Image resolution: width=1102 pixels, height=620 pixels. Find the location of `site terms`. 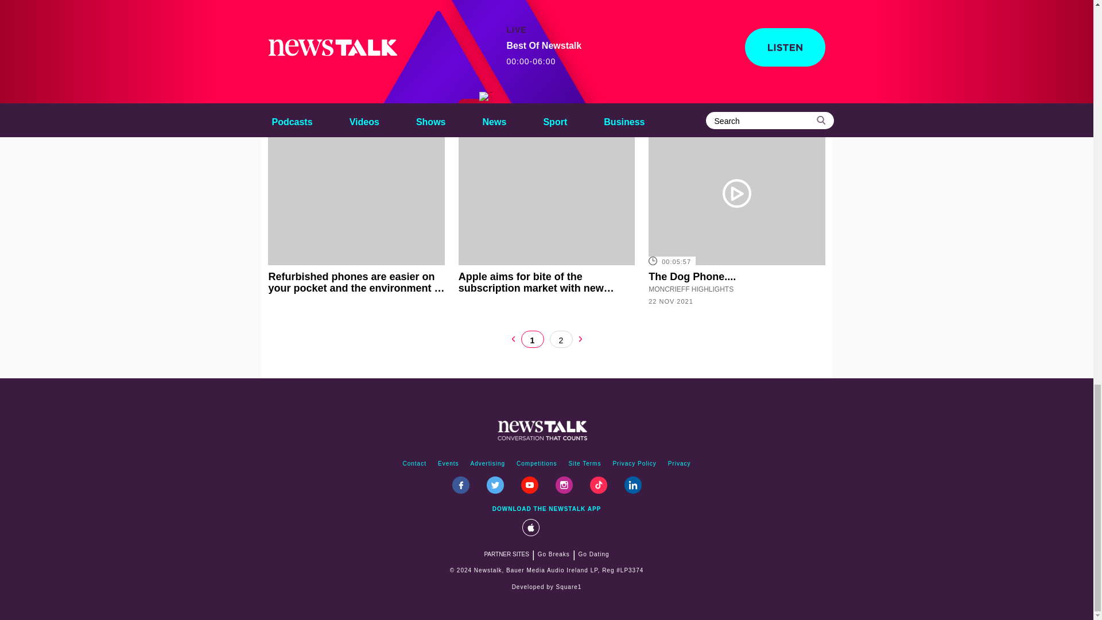

site terms is located at coordinates (584, 464).